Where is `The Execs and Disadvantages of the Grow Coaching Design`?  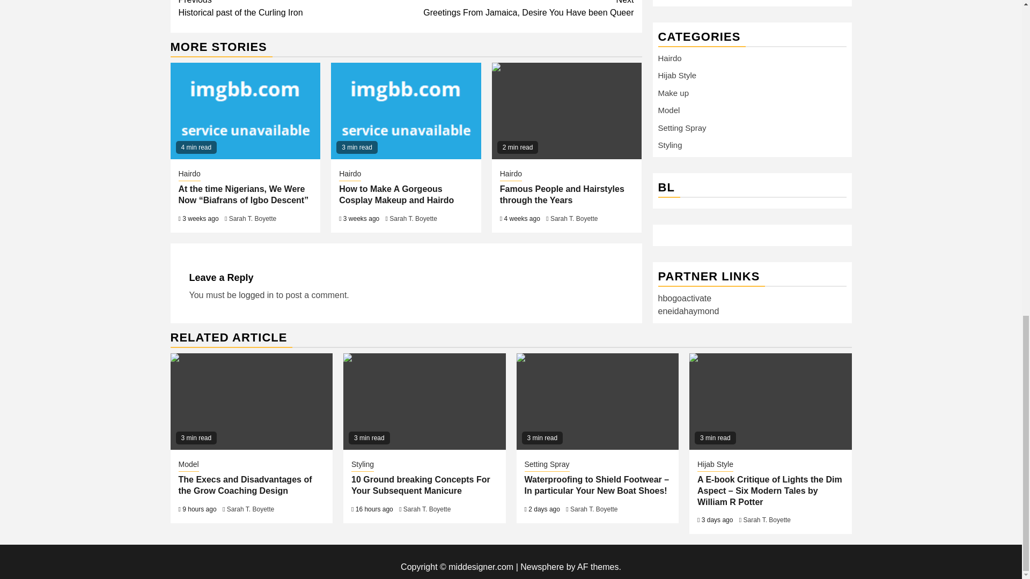 The Execs and Disadvantages of the Grow Coaching Design is located at coordinates (406, 110).